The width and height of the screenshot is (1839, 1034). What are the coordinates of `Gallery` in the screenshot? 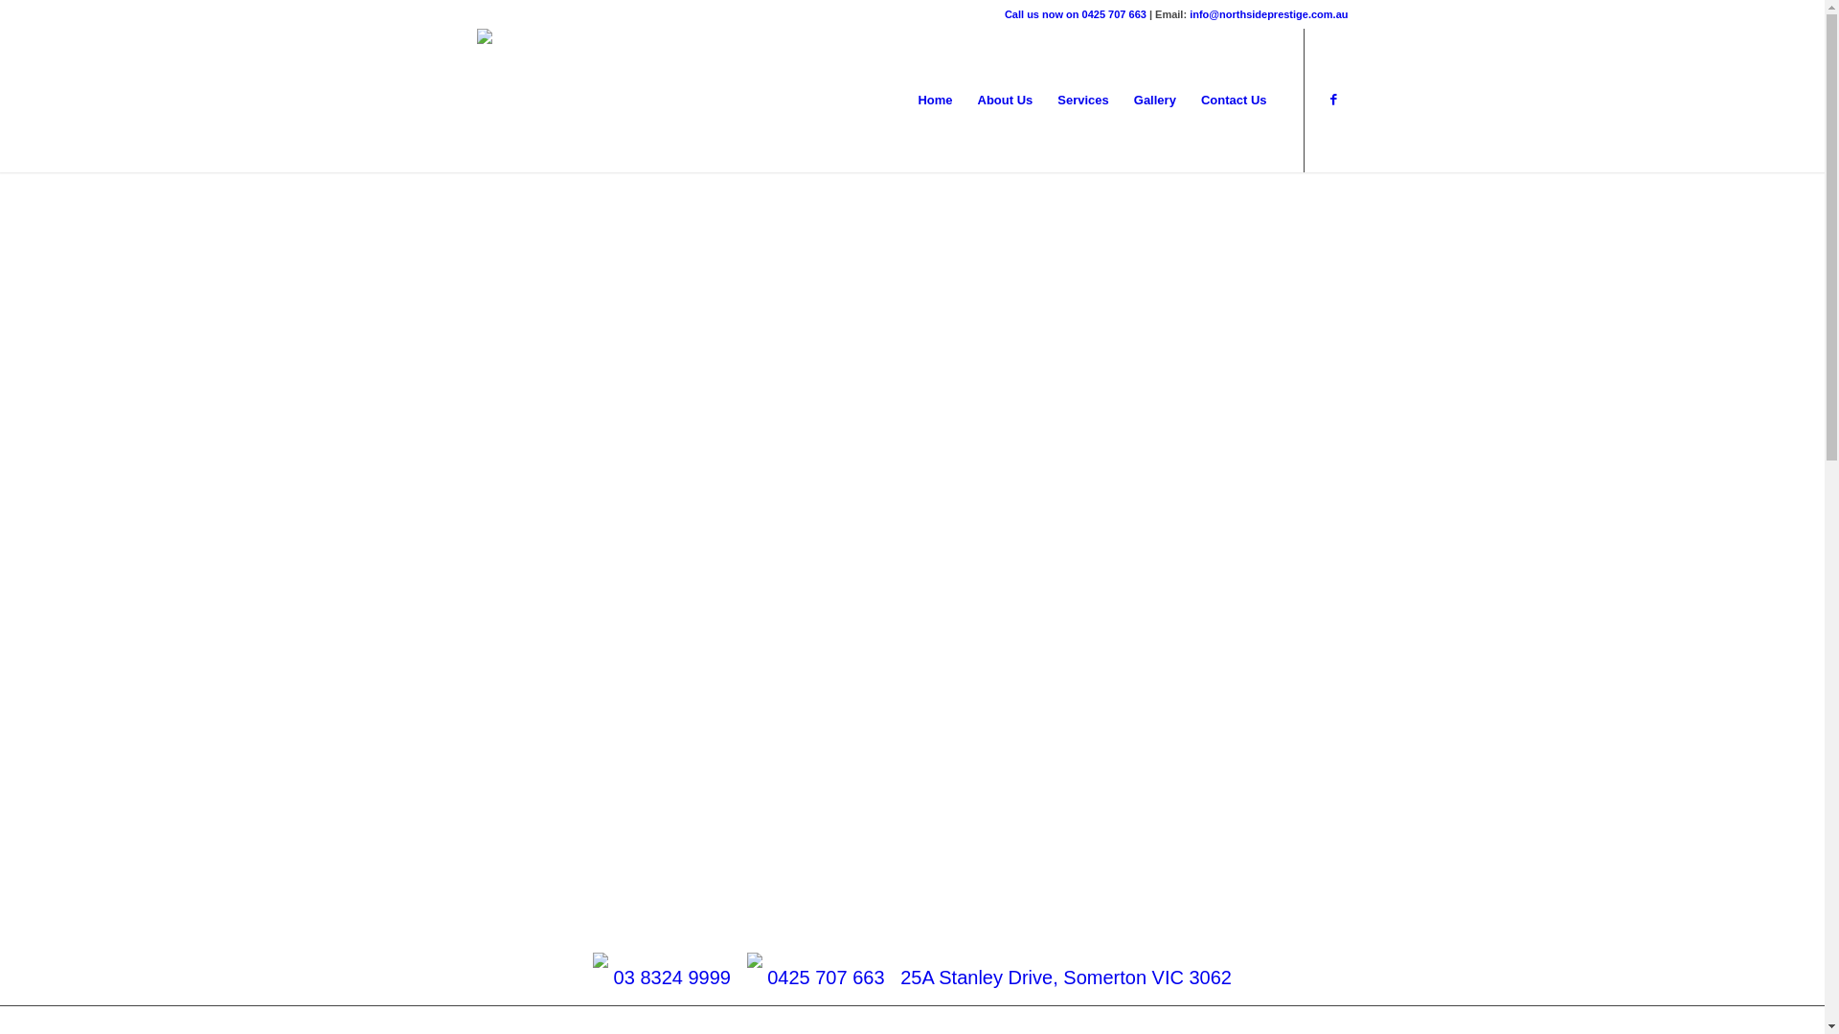 It's located at (1155, 101).